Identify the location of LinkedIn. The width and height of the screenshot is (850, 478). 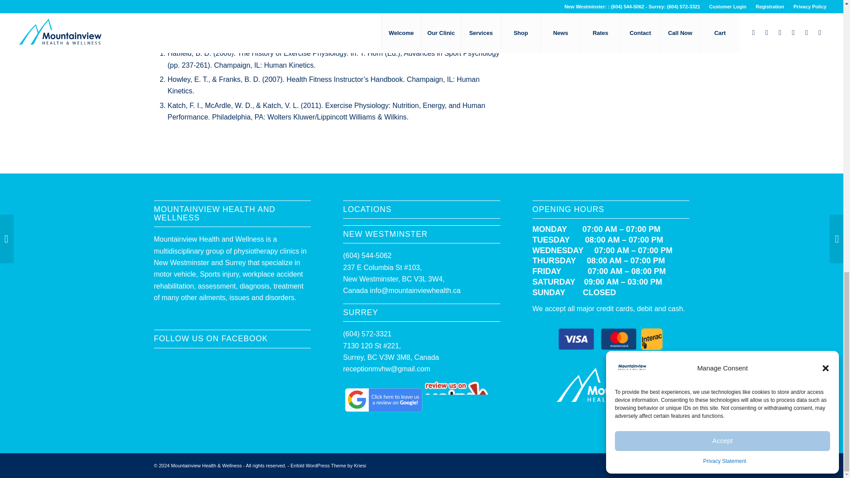
(643, 464).